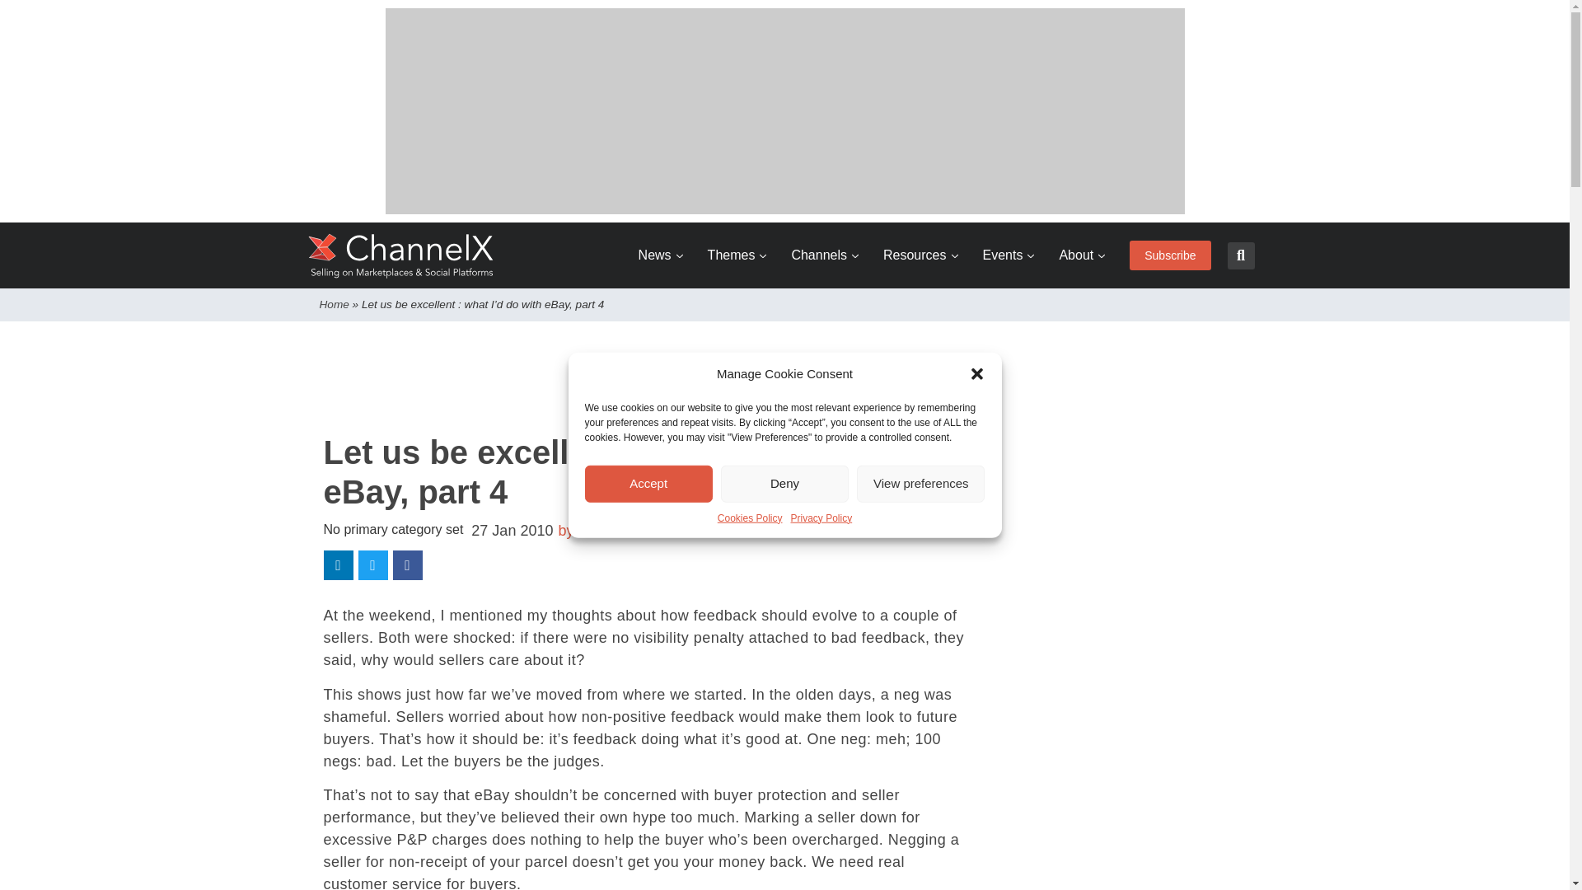 This screenshot has width=1582, height=890. What do you see at coordinates (784, 483) in the screenshot?
I see `Deny` at bounding box center [784, 483].